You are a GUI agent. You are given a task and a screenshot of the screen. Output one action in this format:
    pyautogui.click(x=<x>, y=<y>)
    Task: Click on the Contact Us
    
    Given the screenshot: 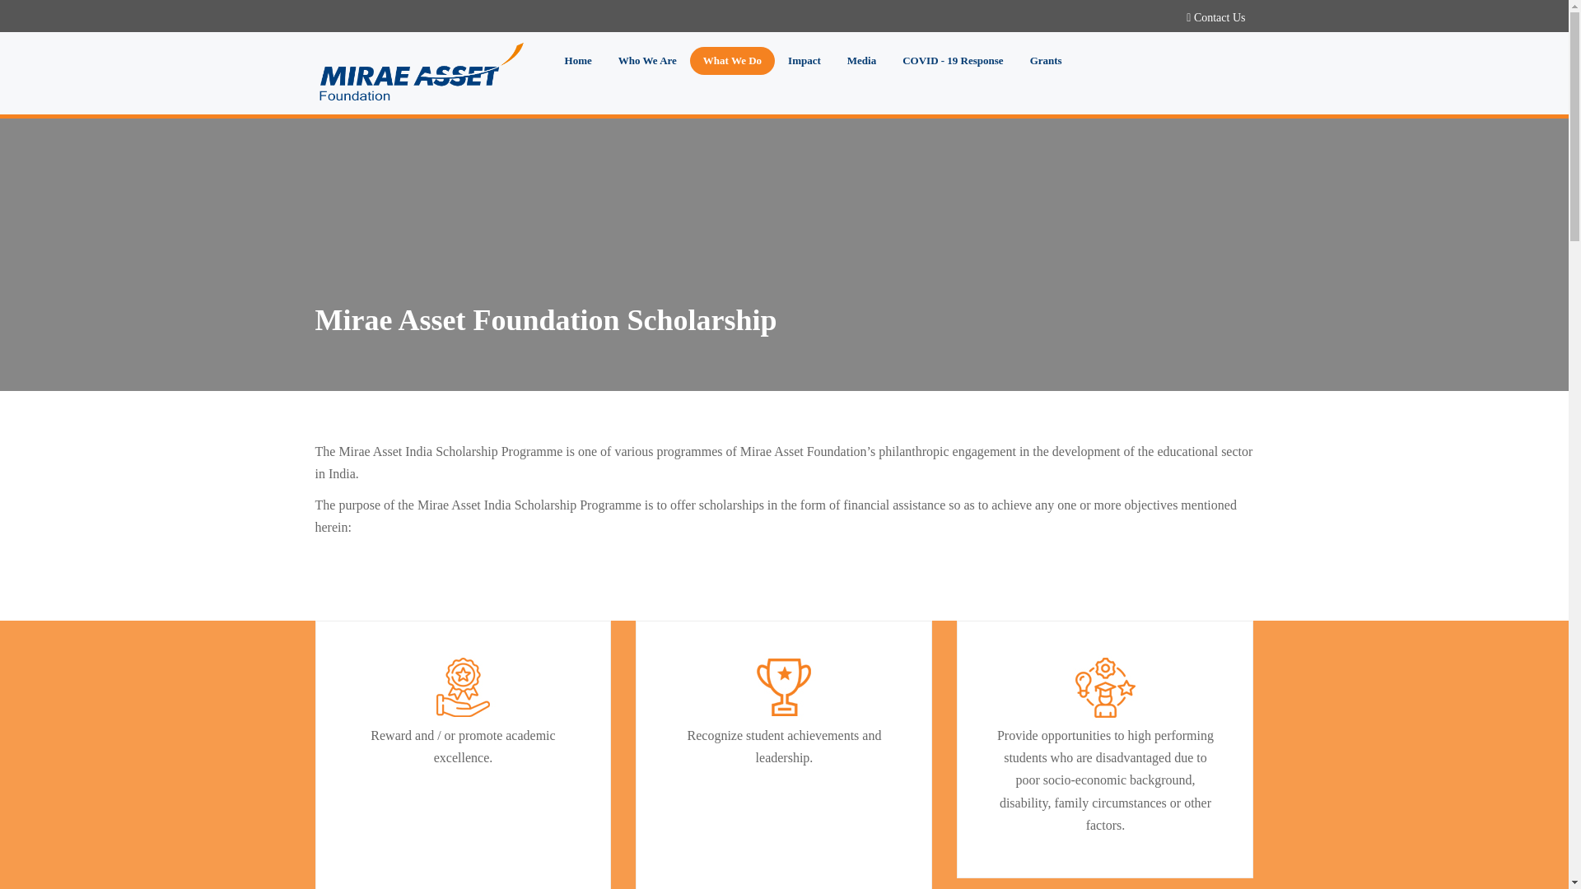 What is the action you would take?
    pyautogui.click(x=1219, y=18)
    